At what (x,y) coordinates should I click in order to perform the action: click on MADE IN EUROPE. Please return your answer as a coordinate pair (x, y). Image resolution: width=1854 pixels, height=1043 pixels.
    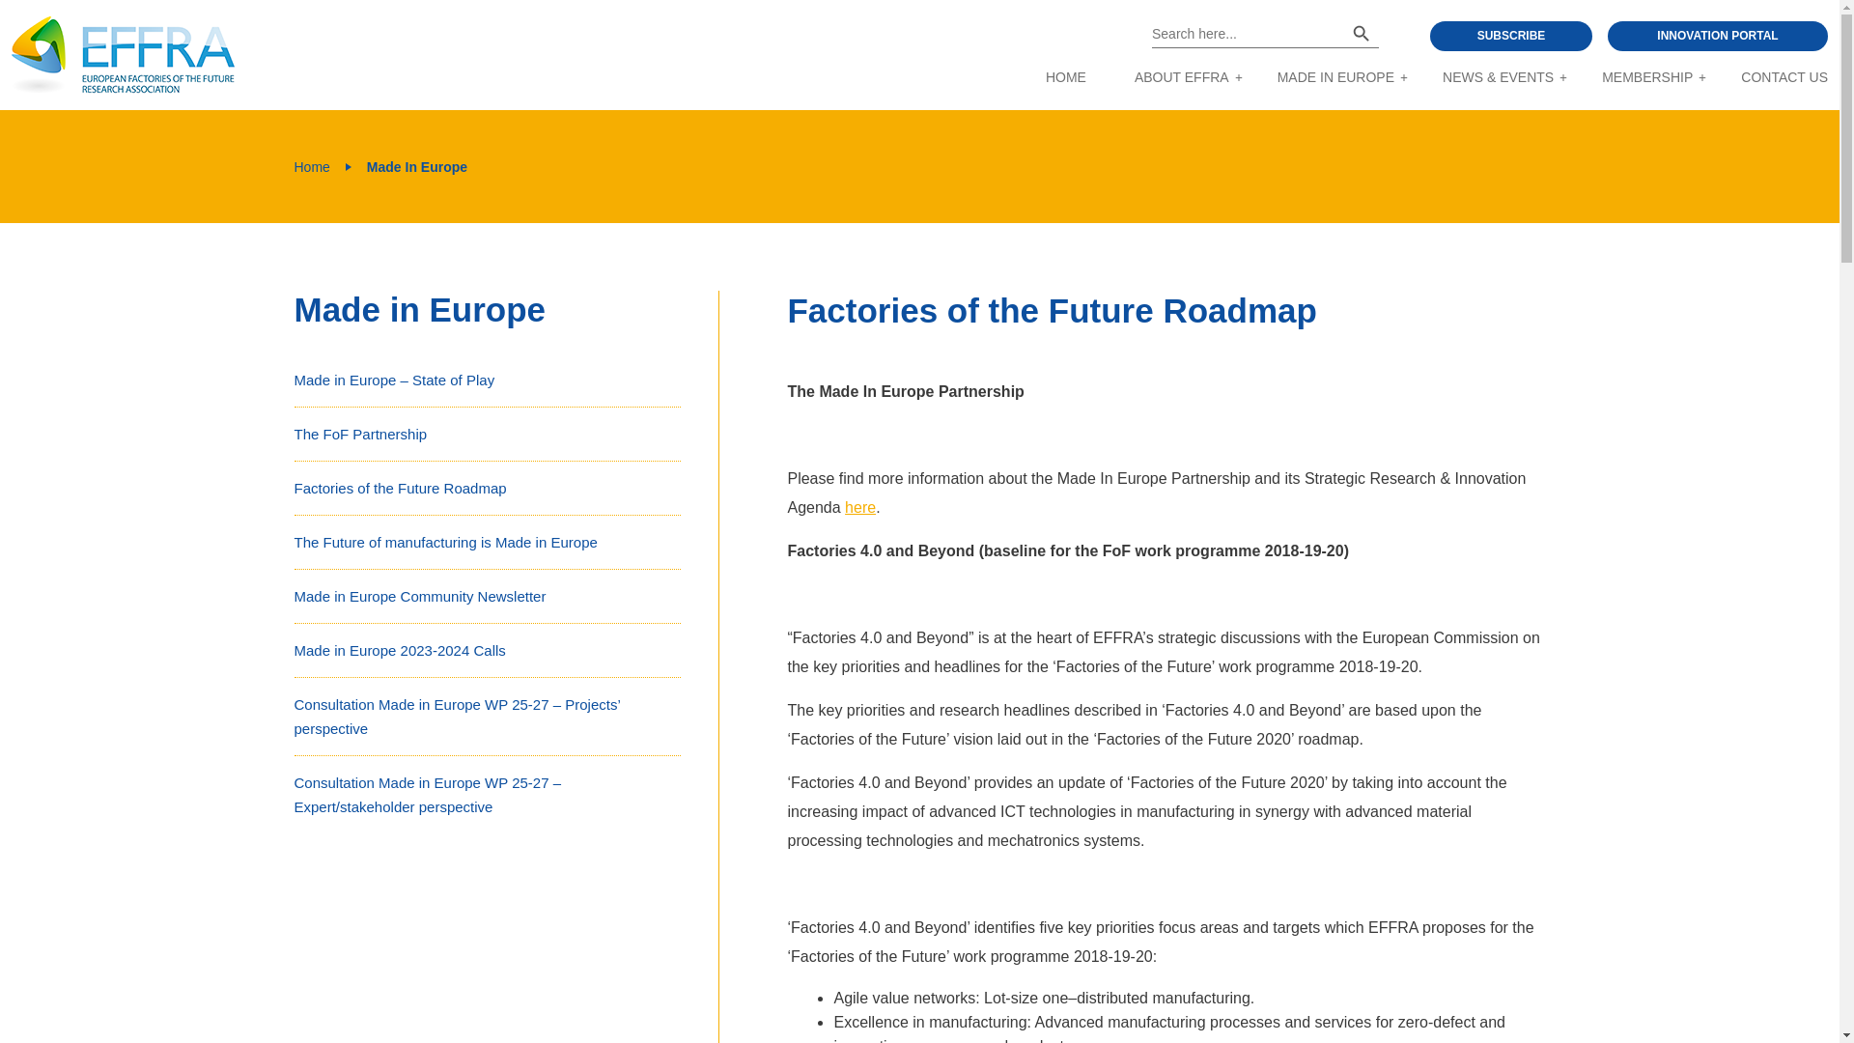
    Looking at the image, I should click on (1334, 77).